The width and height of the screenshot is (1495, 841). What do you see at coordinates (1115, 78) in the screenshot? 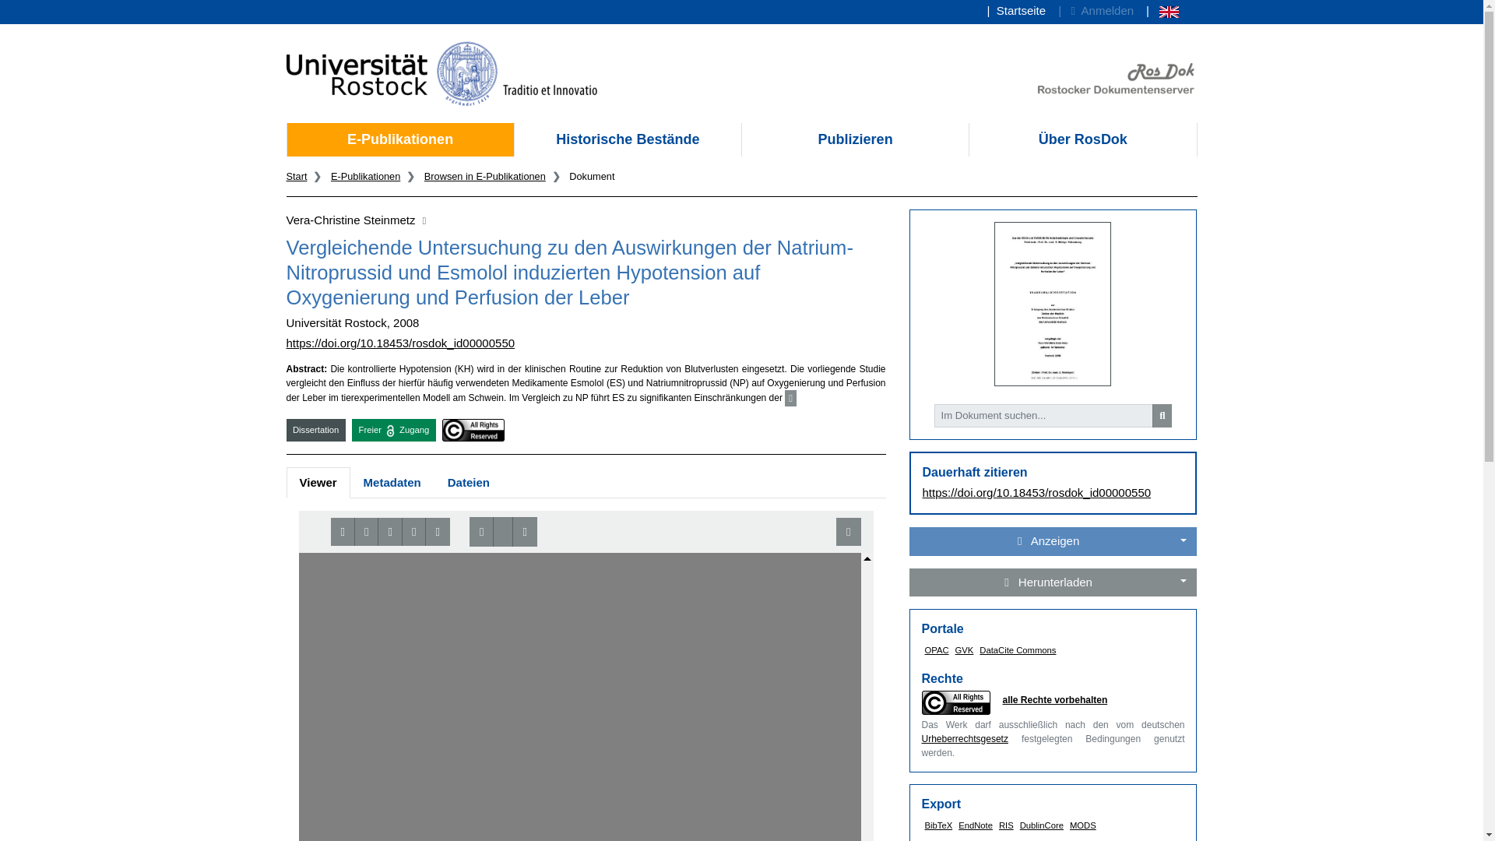
I see `Rostocker Dokumentenserver` at bounding box center [1115, 78].